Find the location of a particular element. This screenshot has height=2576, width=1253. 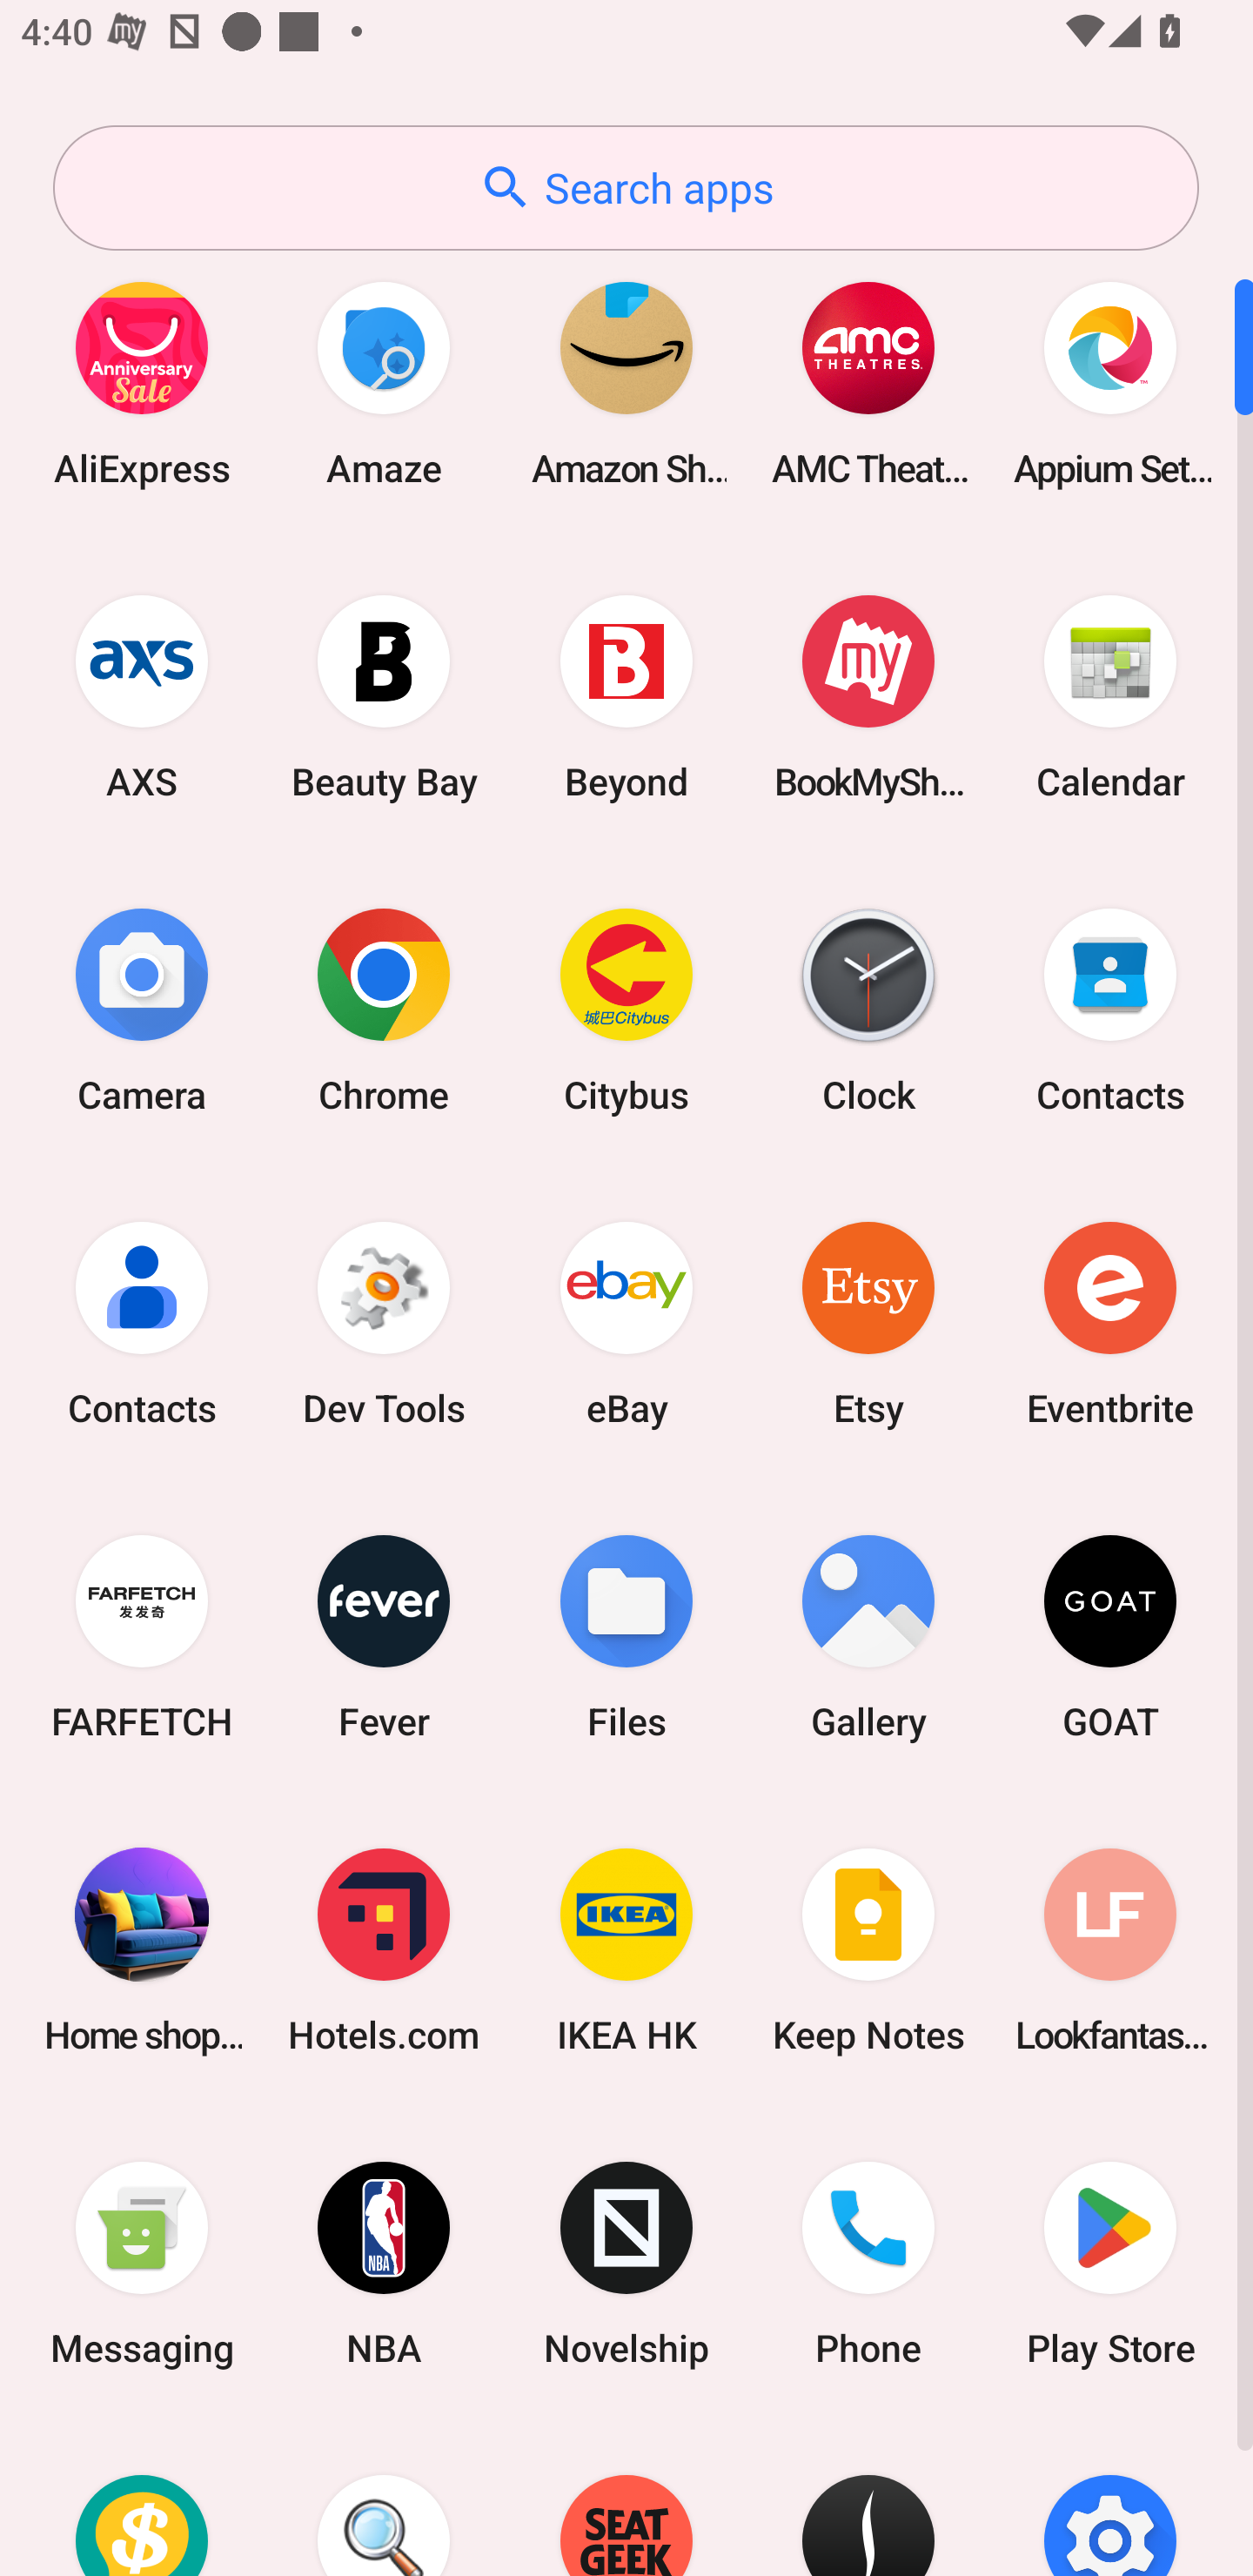

NBA is located at coordinates (384, 2264).